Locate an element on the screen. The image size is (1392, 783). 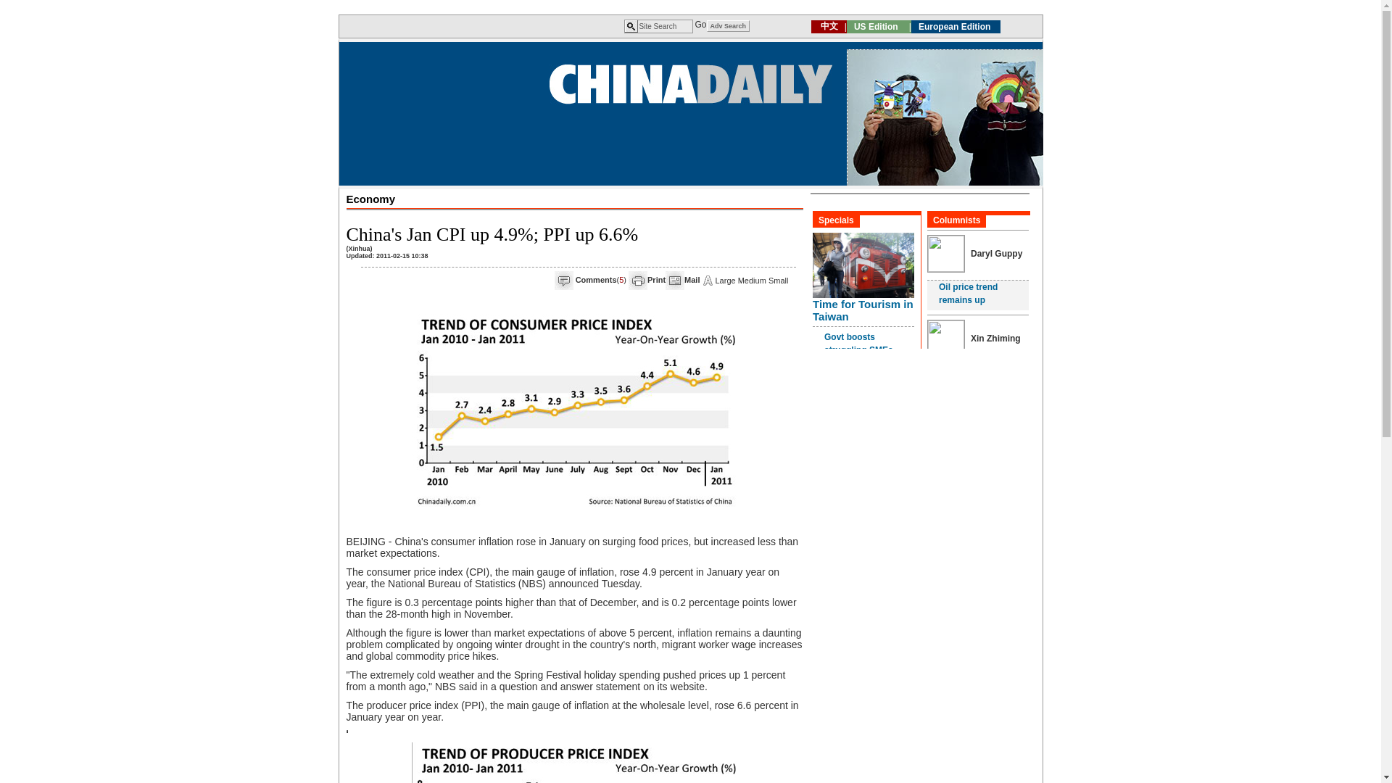
Medium is located at coordinates (752, 281).